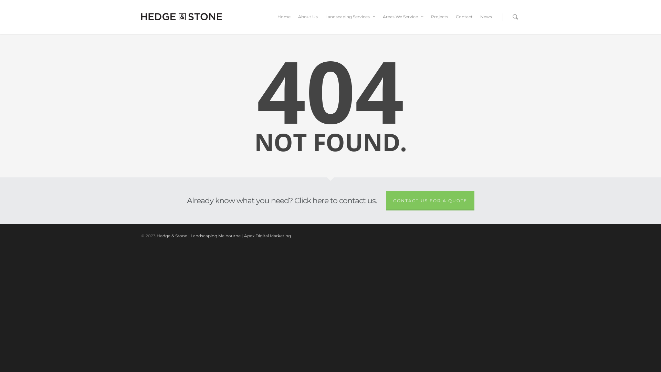  I want to click on About Us, so click(308, 22).